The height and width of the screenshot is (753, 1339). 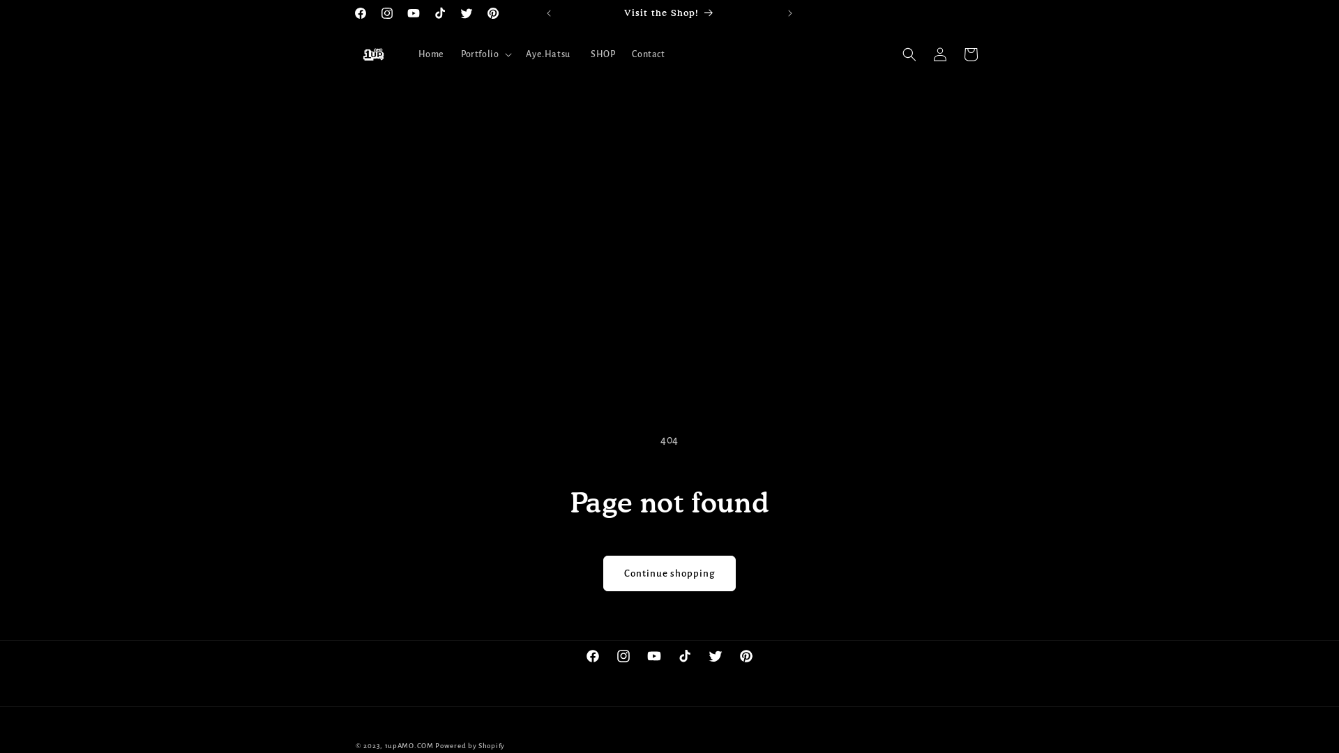 I want to click on YouTube, so click(x=414, y=13).